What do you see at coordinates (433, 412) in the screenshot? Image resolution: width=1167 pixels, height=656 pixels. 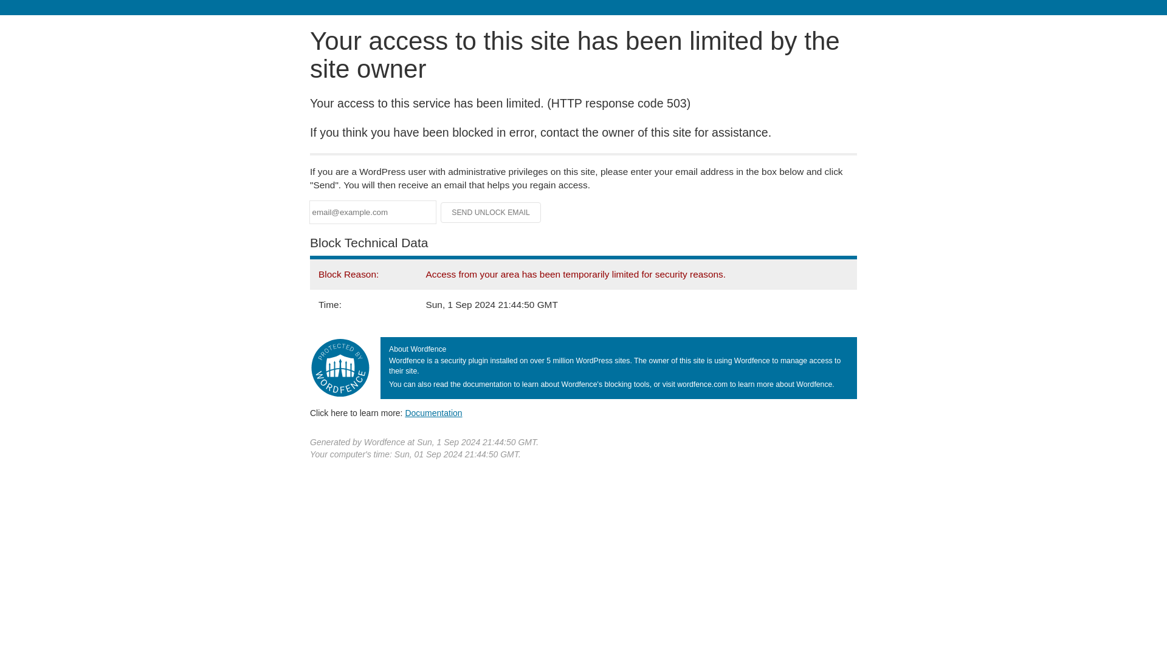 I see `Documentation` at bounding box center [433, 412].